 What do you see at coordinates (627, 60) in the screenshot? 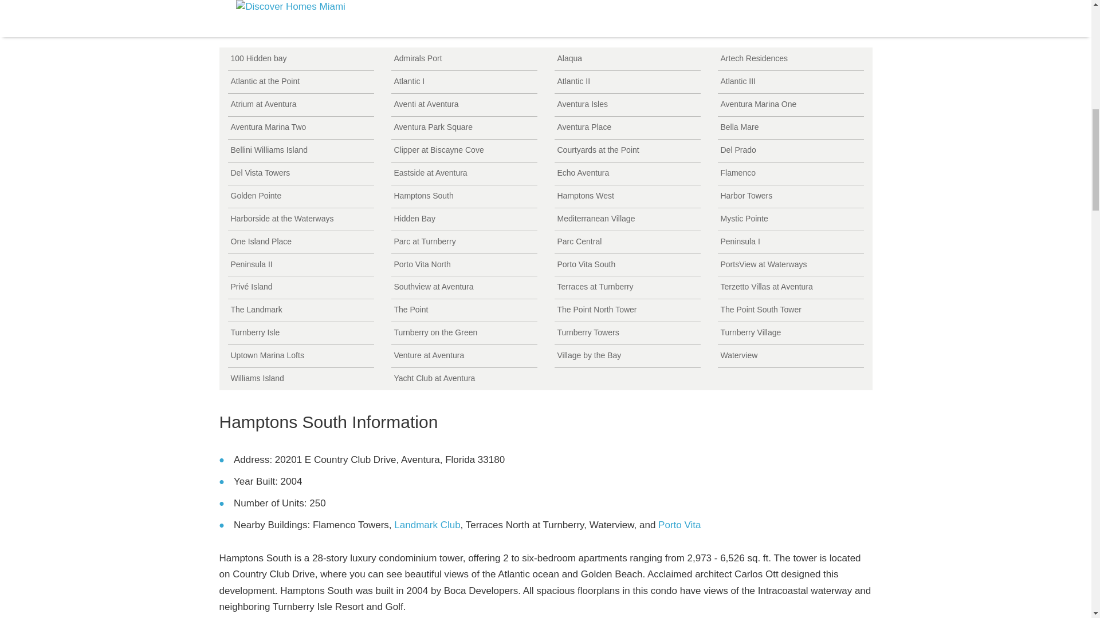
I see `View Alaqua` at bounding box center [627, 60].